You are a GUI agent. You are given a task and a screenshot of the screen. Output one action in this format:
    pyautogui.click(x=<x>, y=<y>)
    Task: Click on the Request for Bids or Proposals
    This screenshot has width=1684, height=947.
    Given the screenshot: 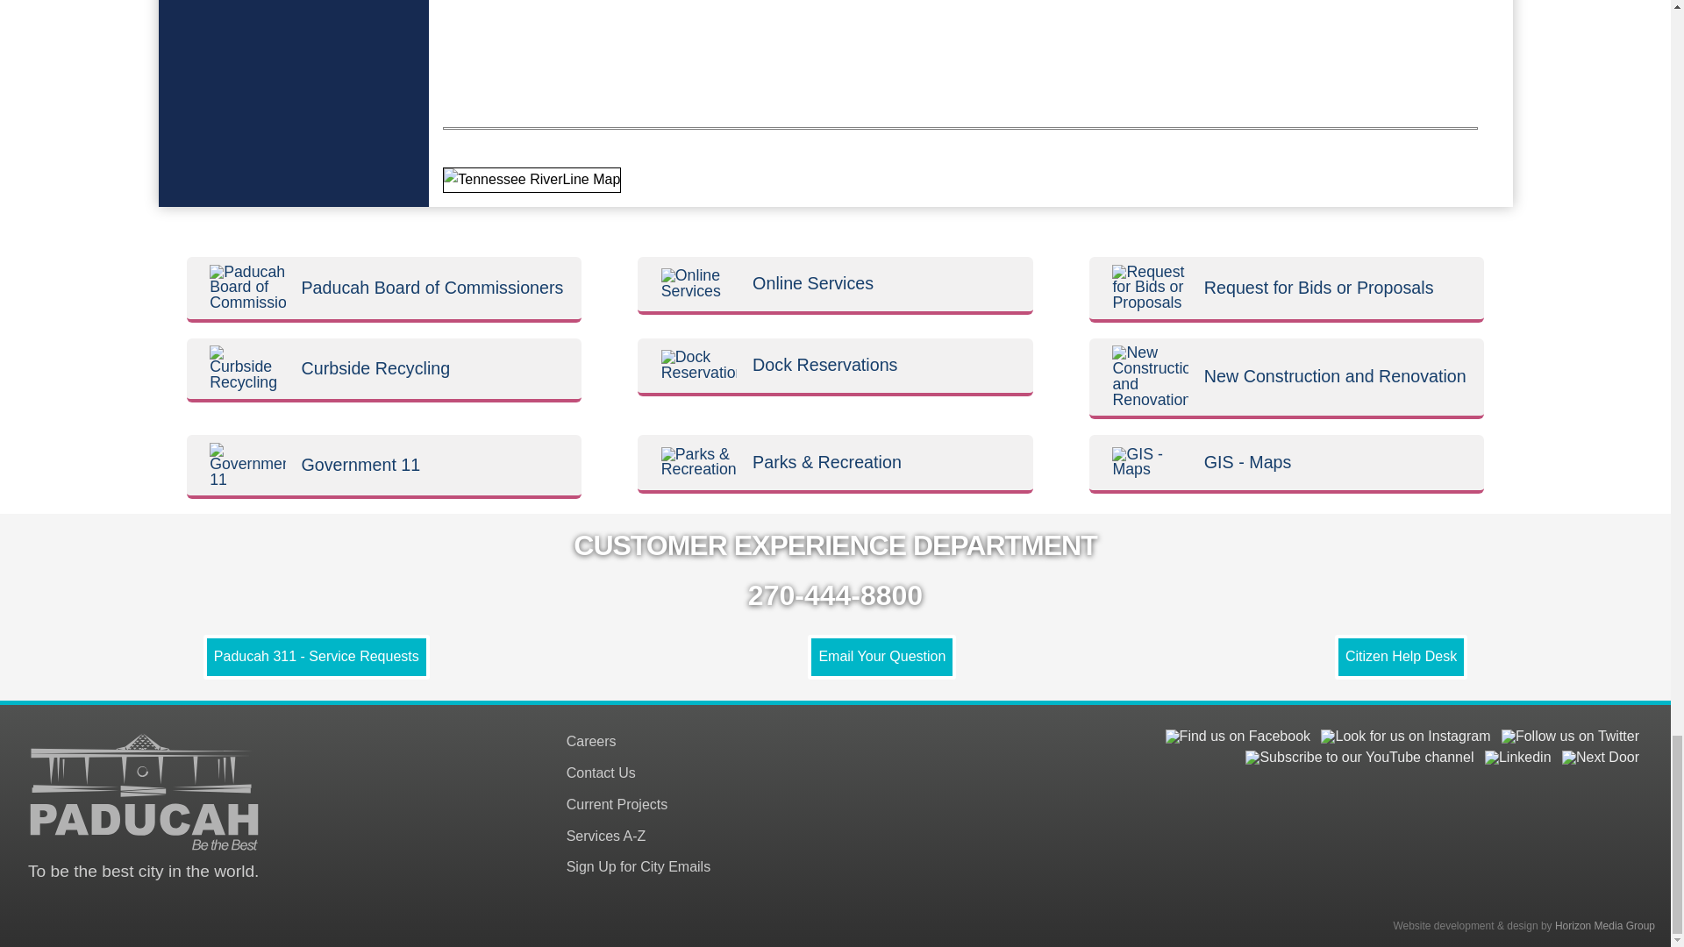 What is the action you would take?
    pyautogui.click(x=1150, y=288)
    